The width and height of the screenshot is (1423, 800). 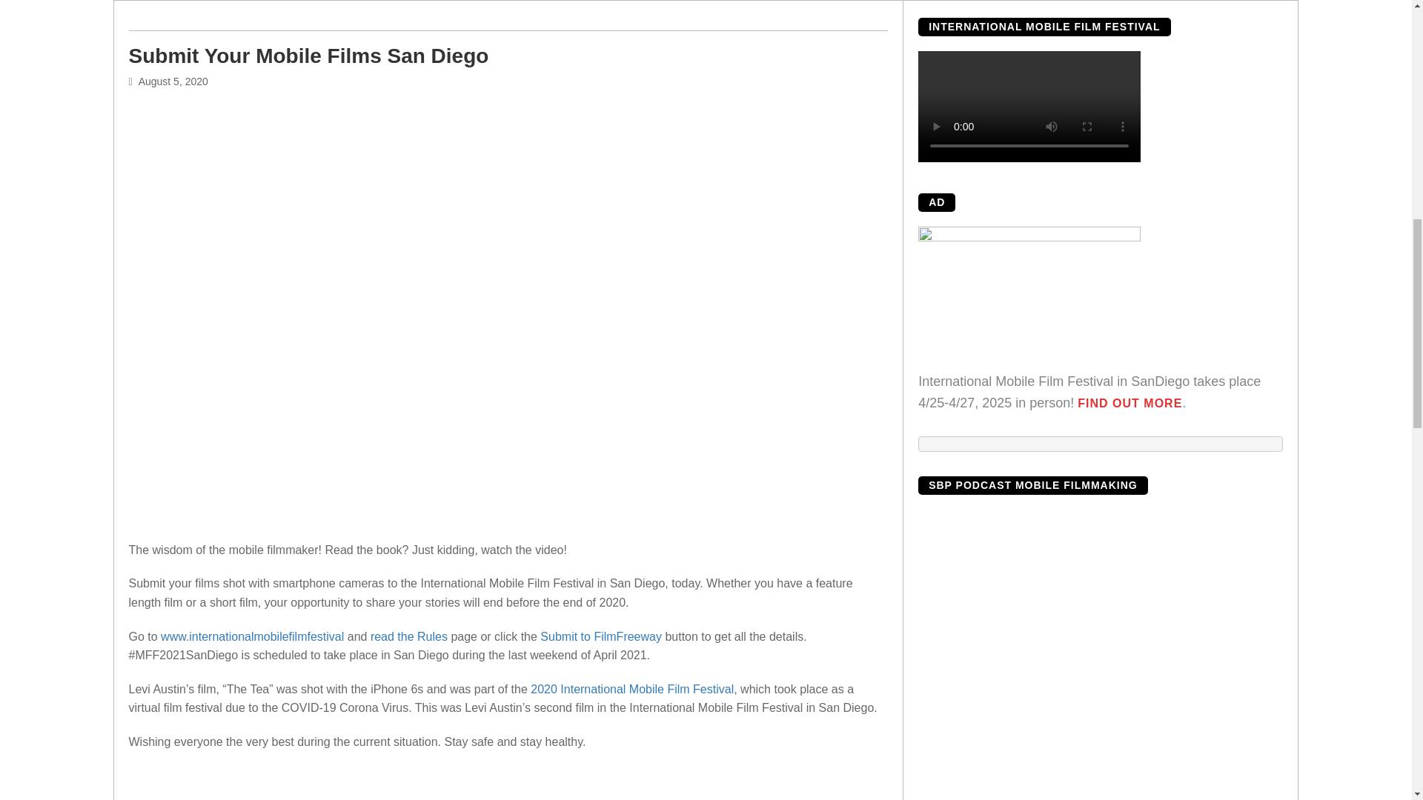 I want to click on FIND OUT MORE, so click(x=1130, y=403).